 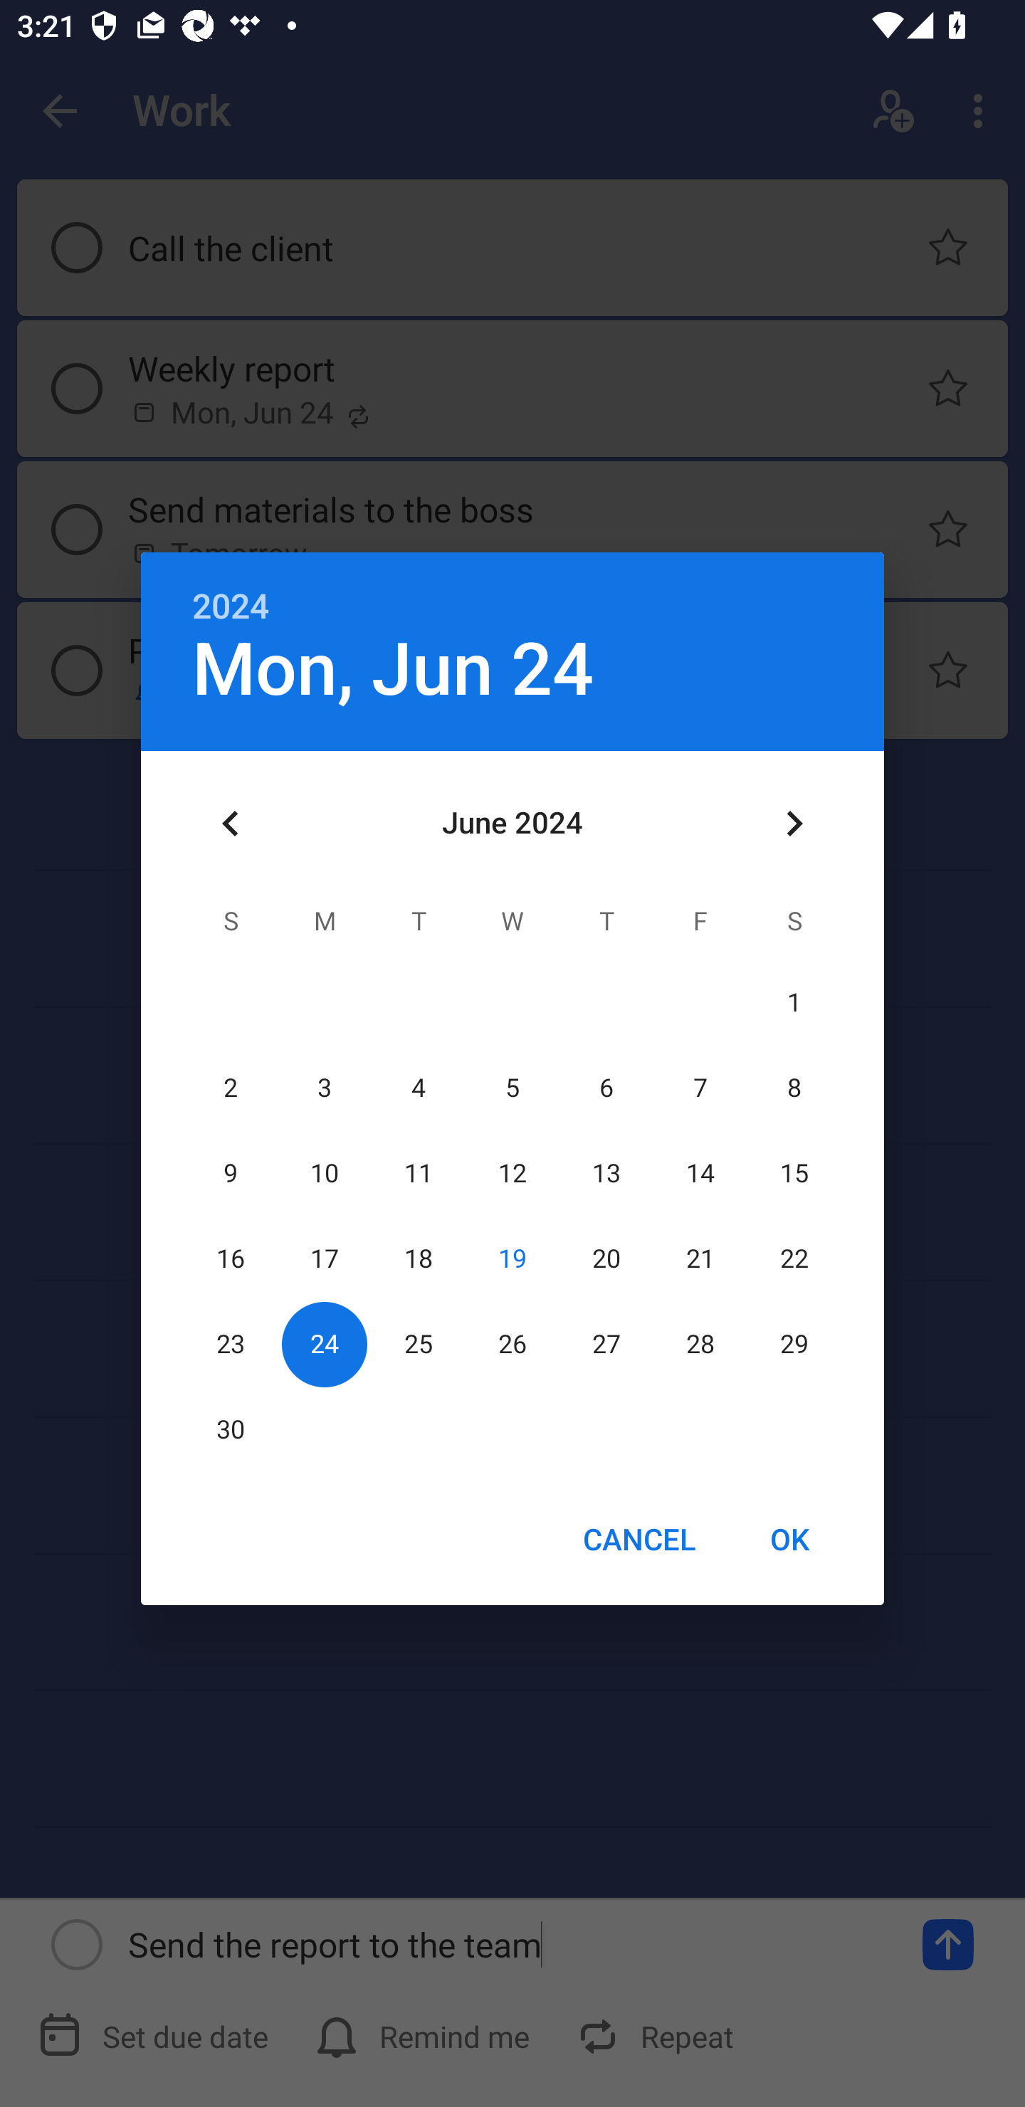 What do you see at coordinates (790, 1539) in the screenshot?
I see `OK` at bounding box center [790, 1539].